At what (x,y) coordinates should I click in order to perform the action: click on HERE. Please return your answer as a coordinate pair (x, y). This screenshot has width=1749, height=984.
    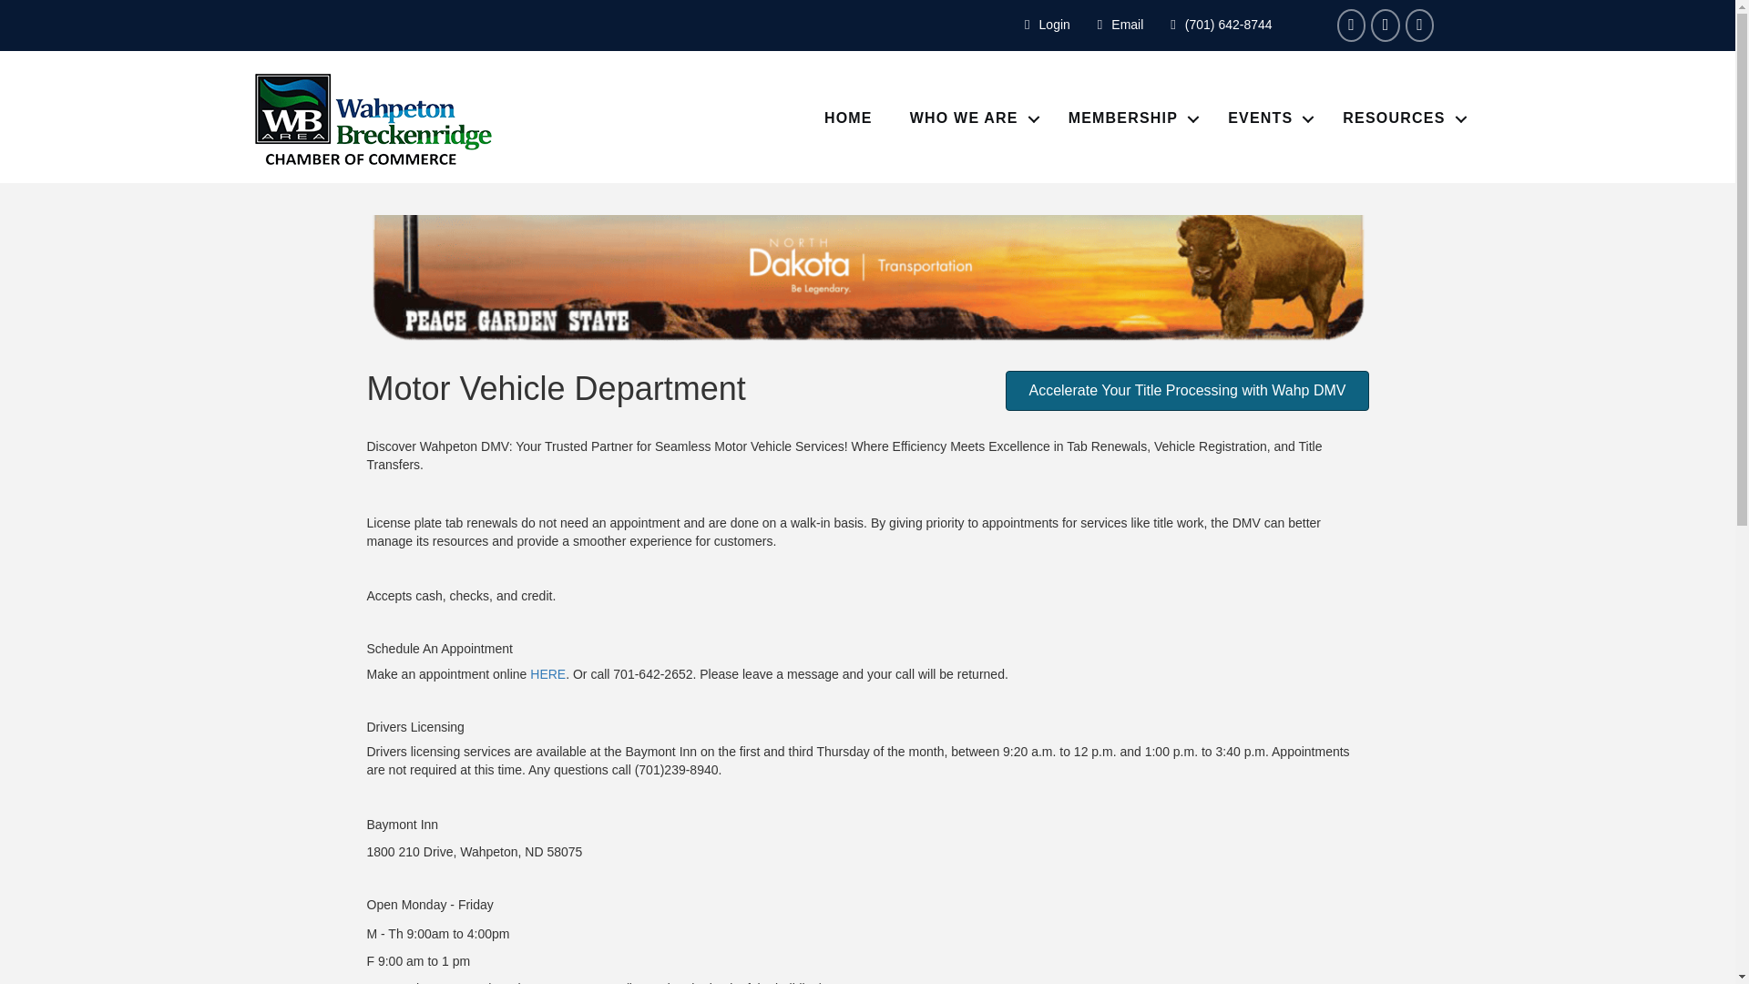
    Looking at the image, I should click on (547, 674).